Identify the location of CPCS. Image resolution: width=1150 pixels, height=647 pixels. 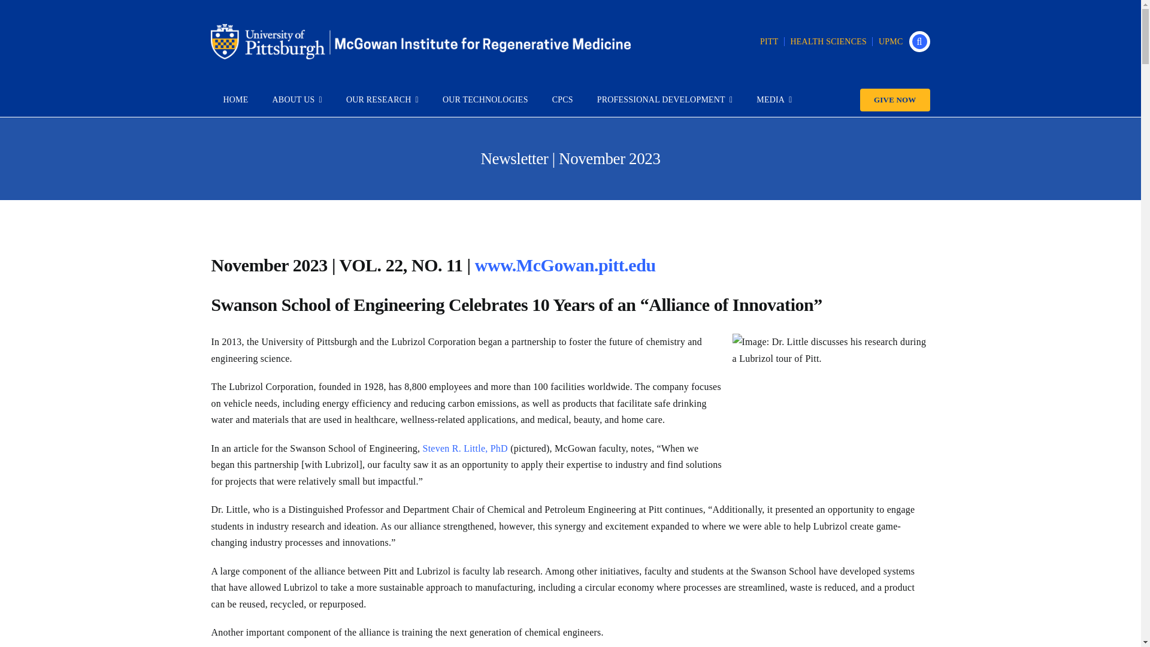
(563, 100).